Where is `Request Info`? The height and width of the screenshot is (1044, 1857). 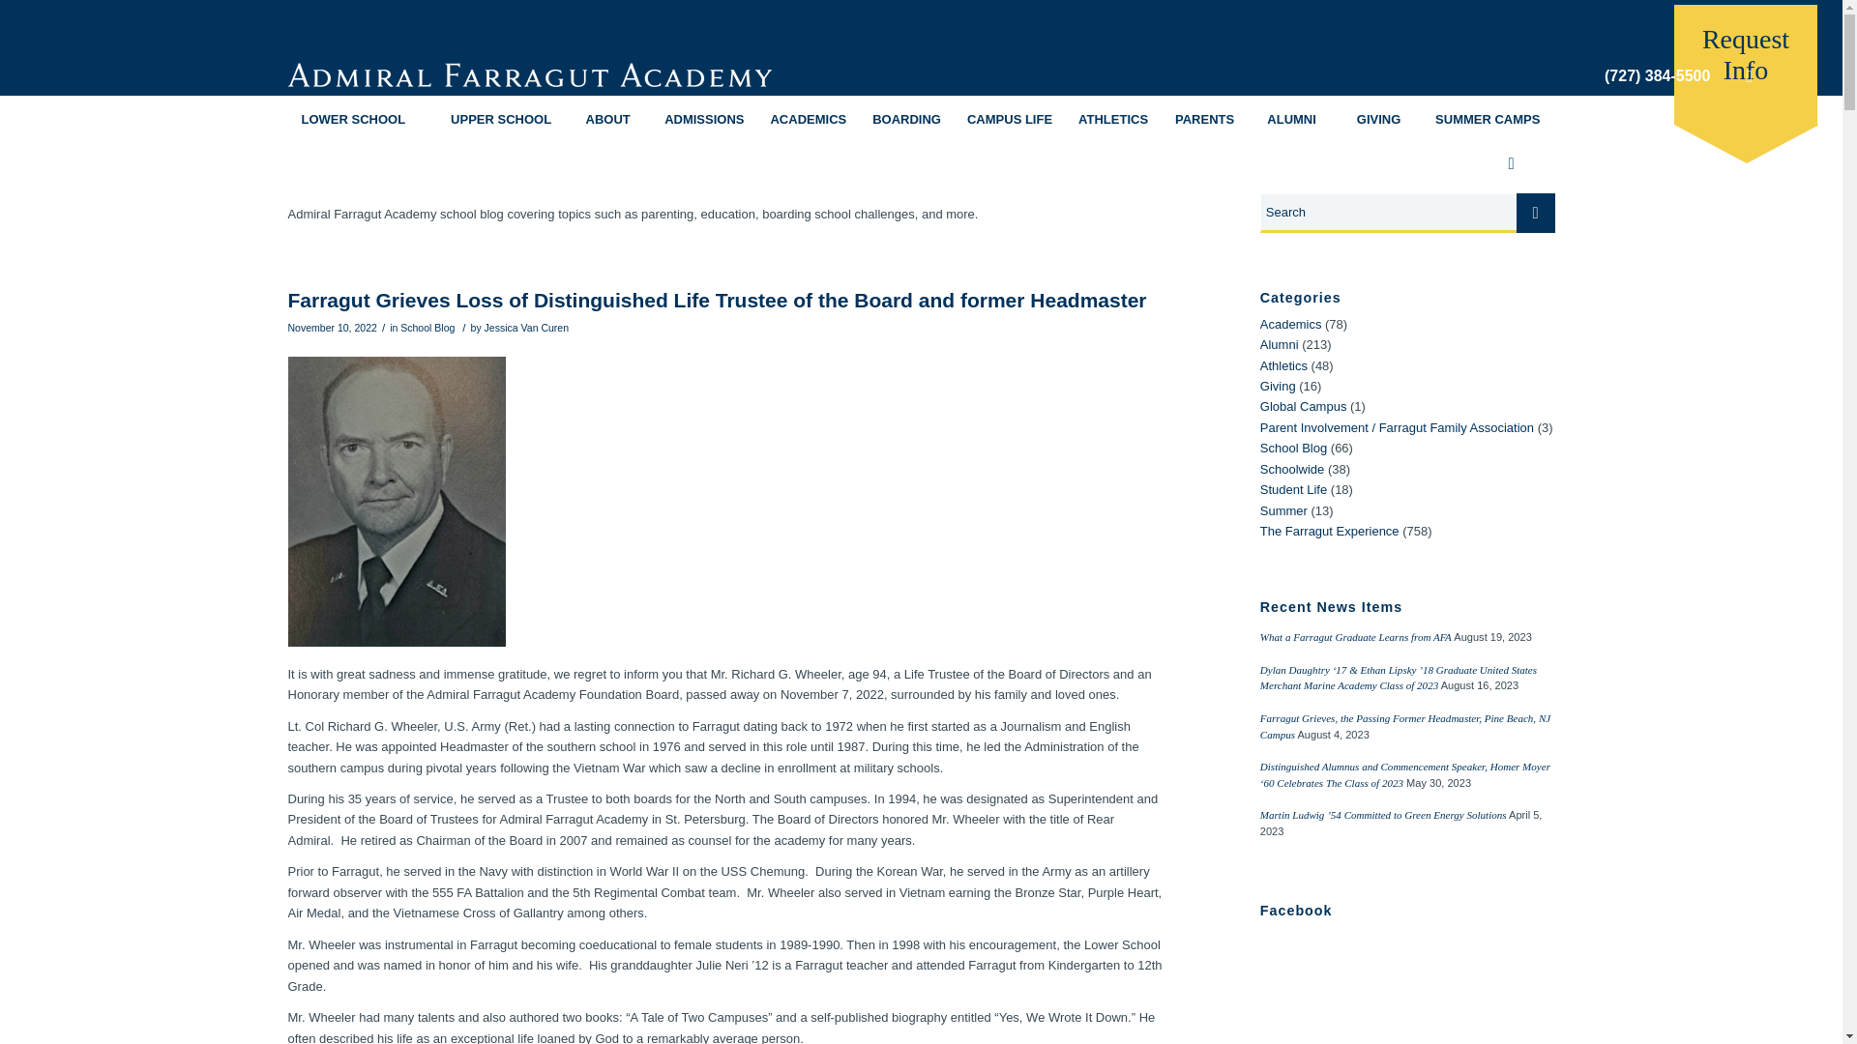 Request Info is located at coordinates (1746, 64).